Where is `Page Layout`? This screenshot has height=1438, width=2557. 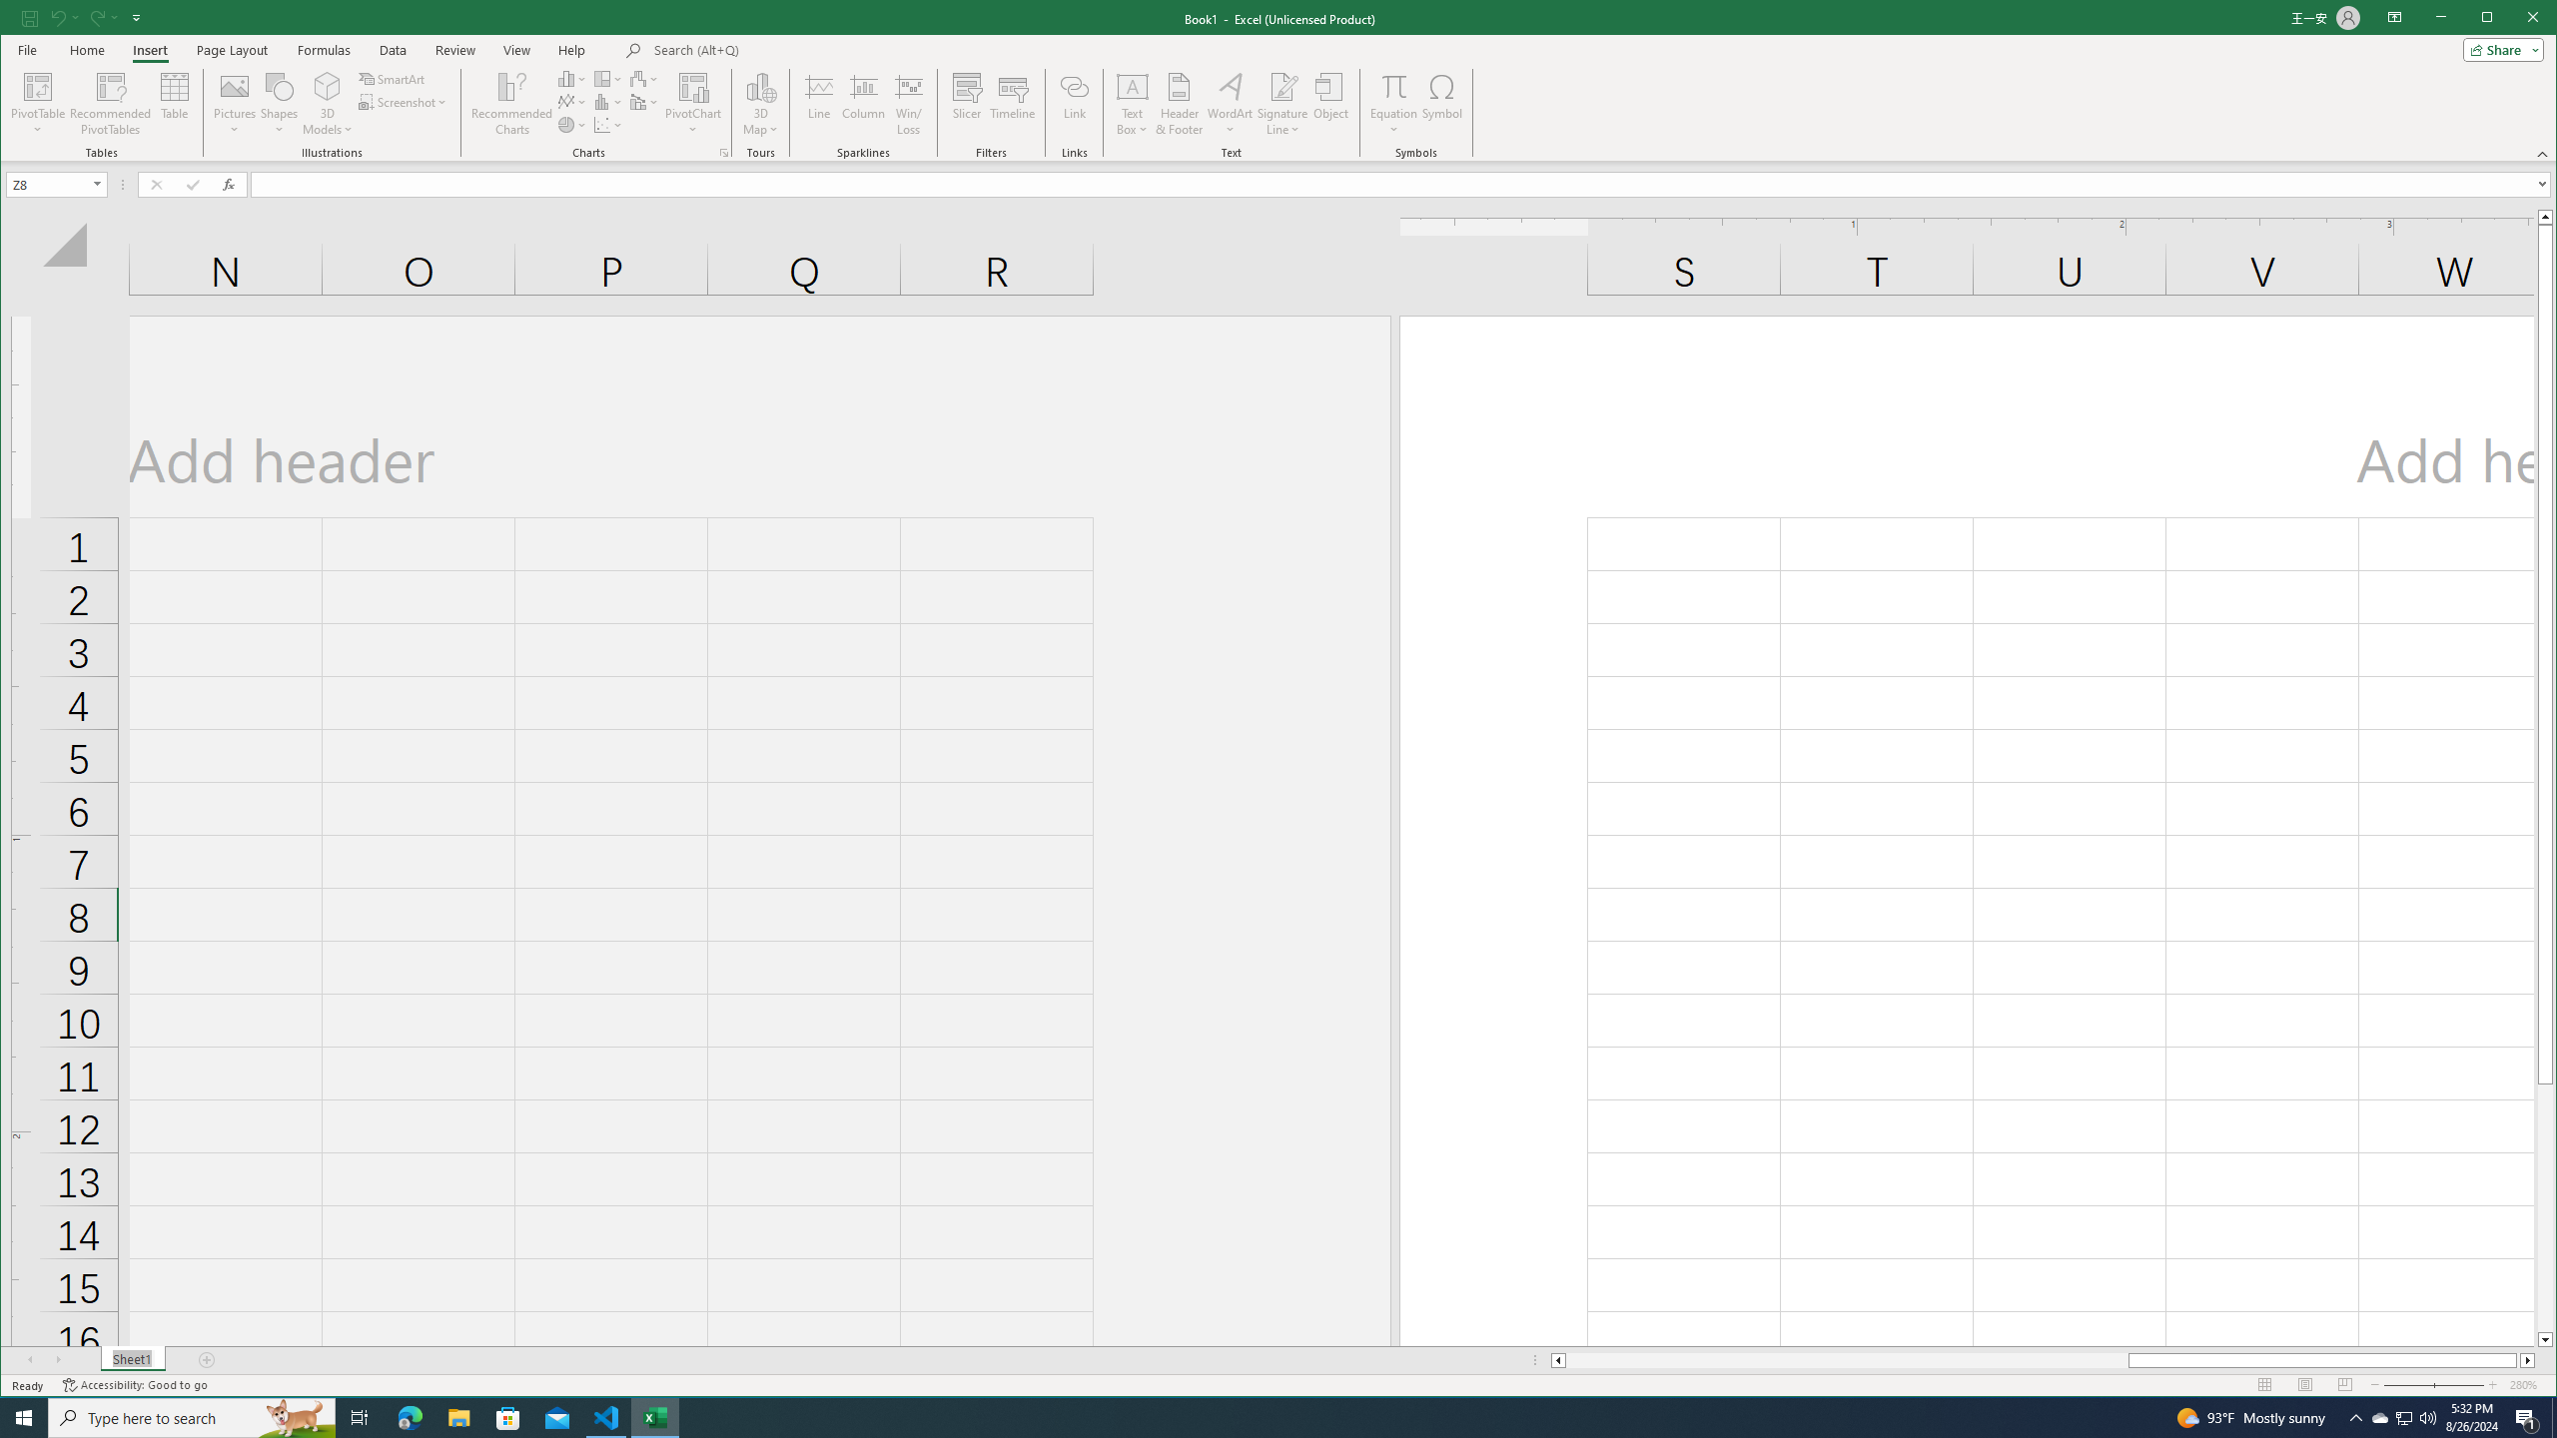
Page Layout is located at coordinates (232, 50).